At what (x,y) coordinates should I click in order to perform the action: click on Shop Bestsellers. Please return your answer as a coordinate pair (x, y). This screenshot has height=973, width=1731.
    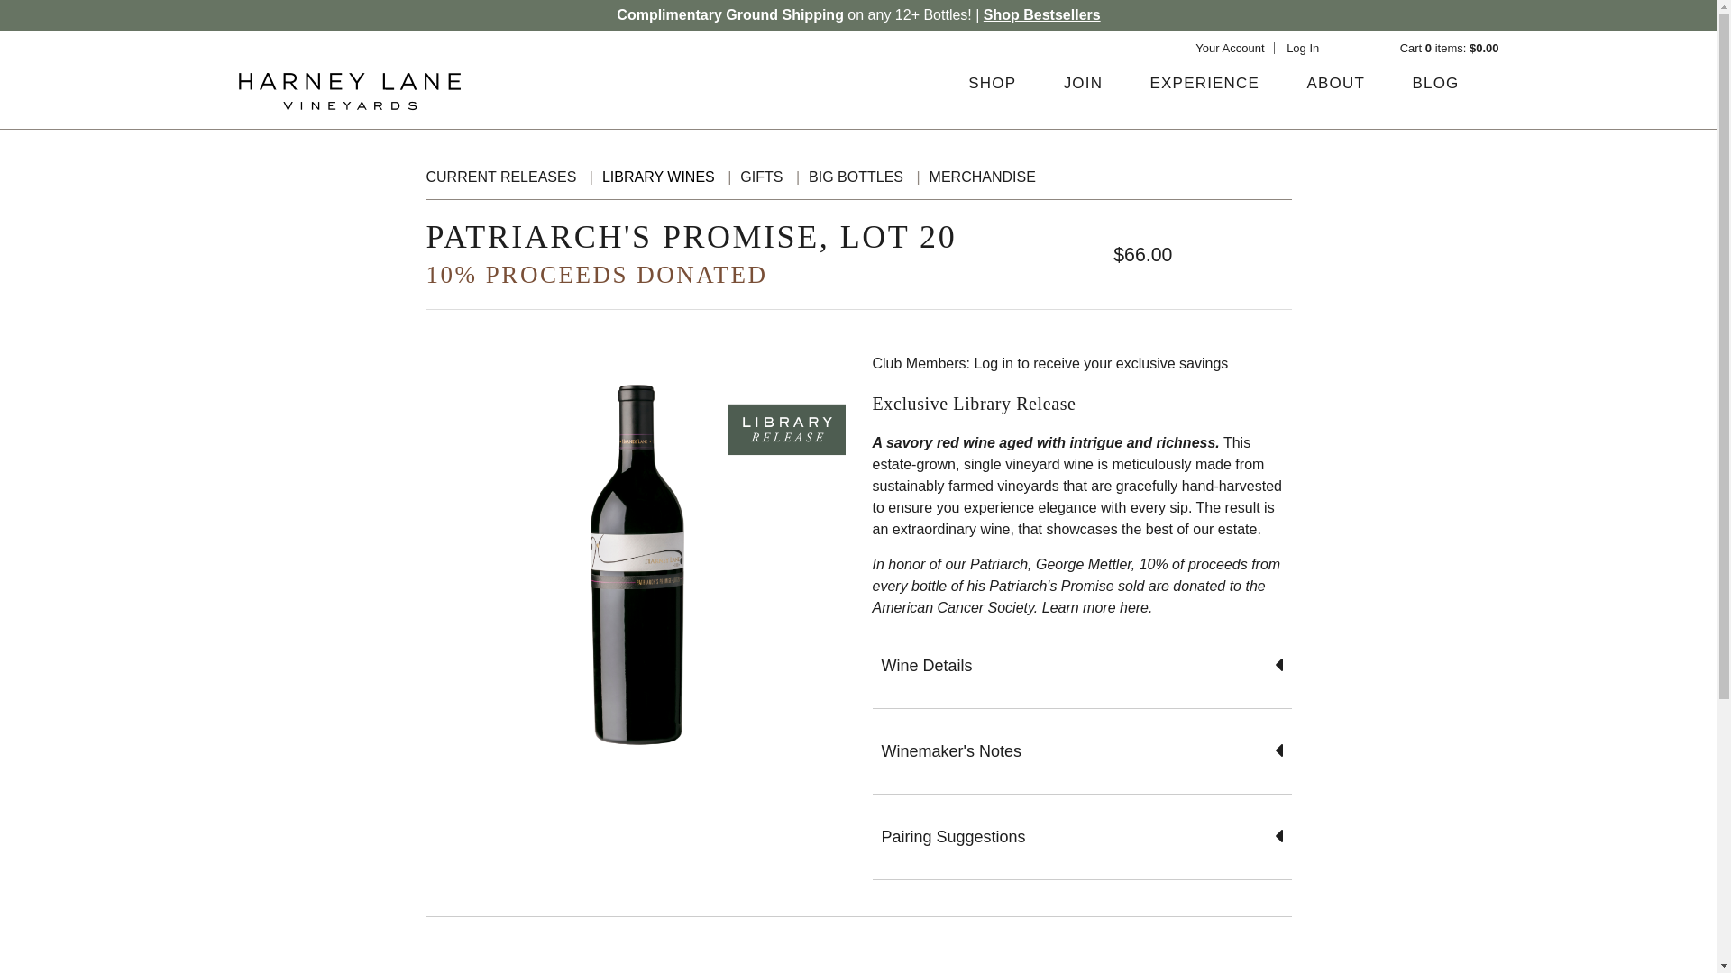
    Looking at the image, I should click on (1042, 14).